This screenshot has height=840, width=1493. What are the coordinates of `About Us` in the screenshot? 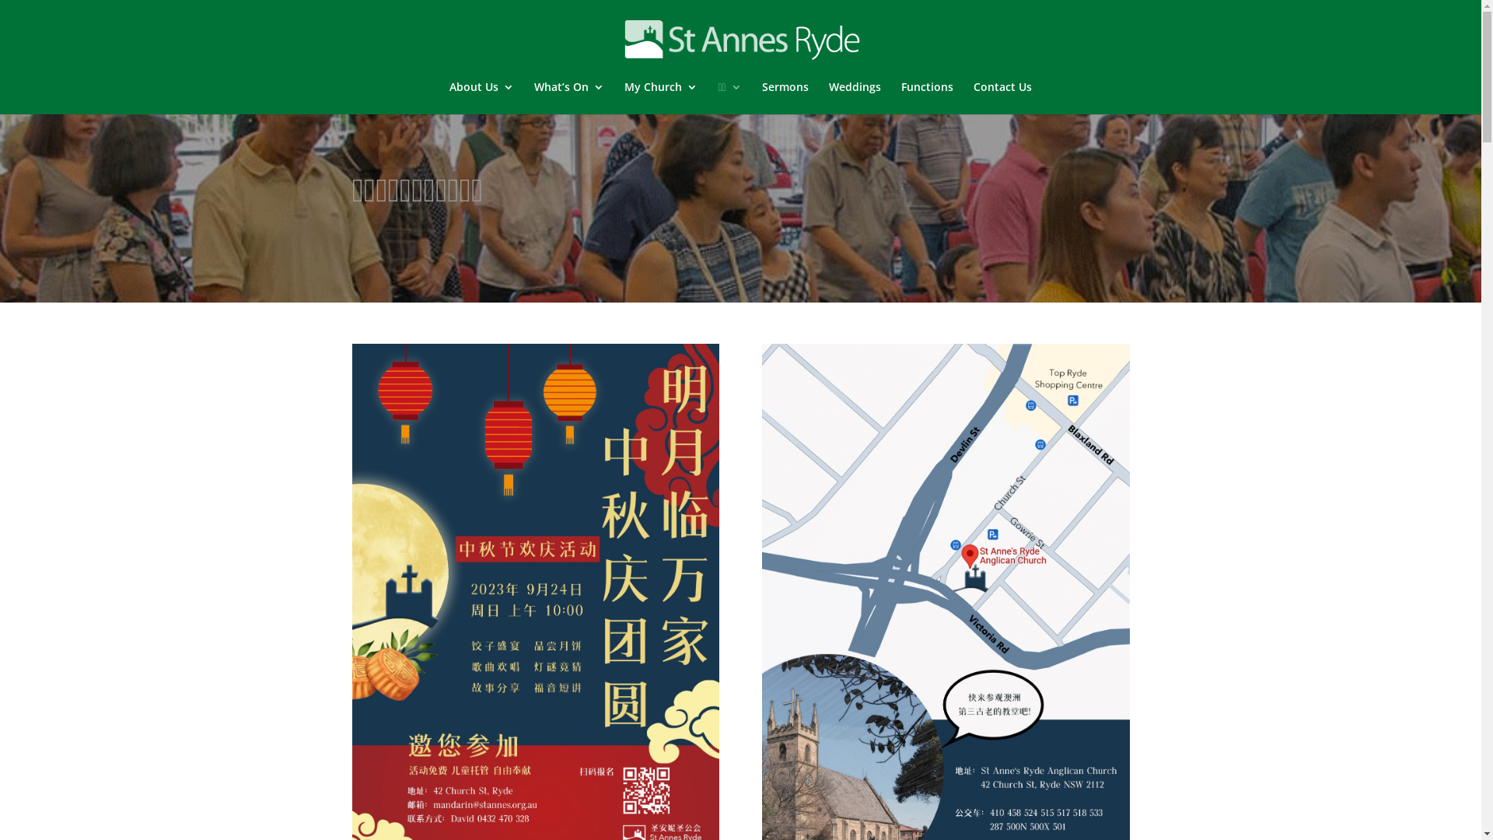 It's located at (482, 98).